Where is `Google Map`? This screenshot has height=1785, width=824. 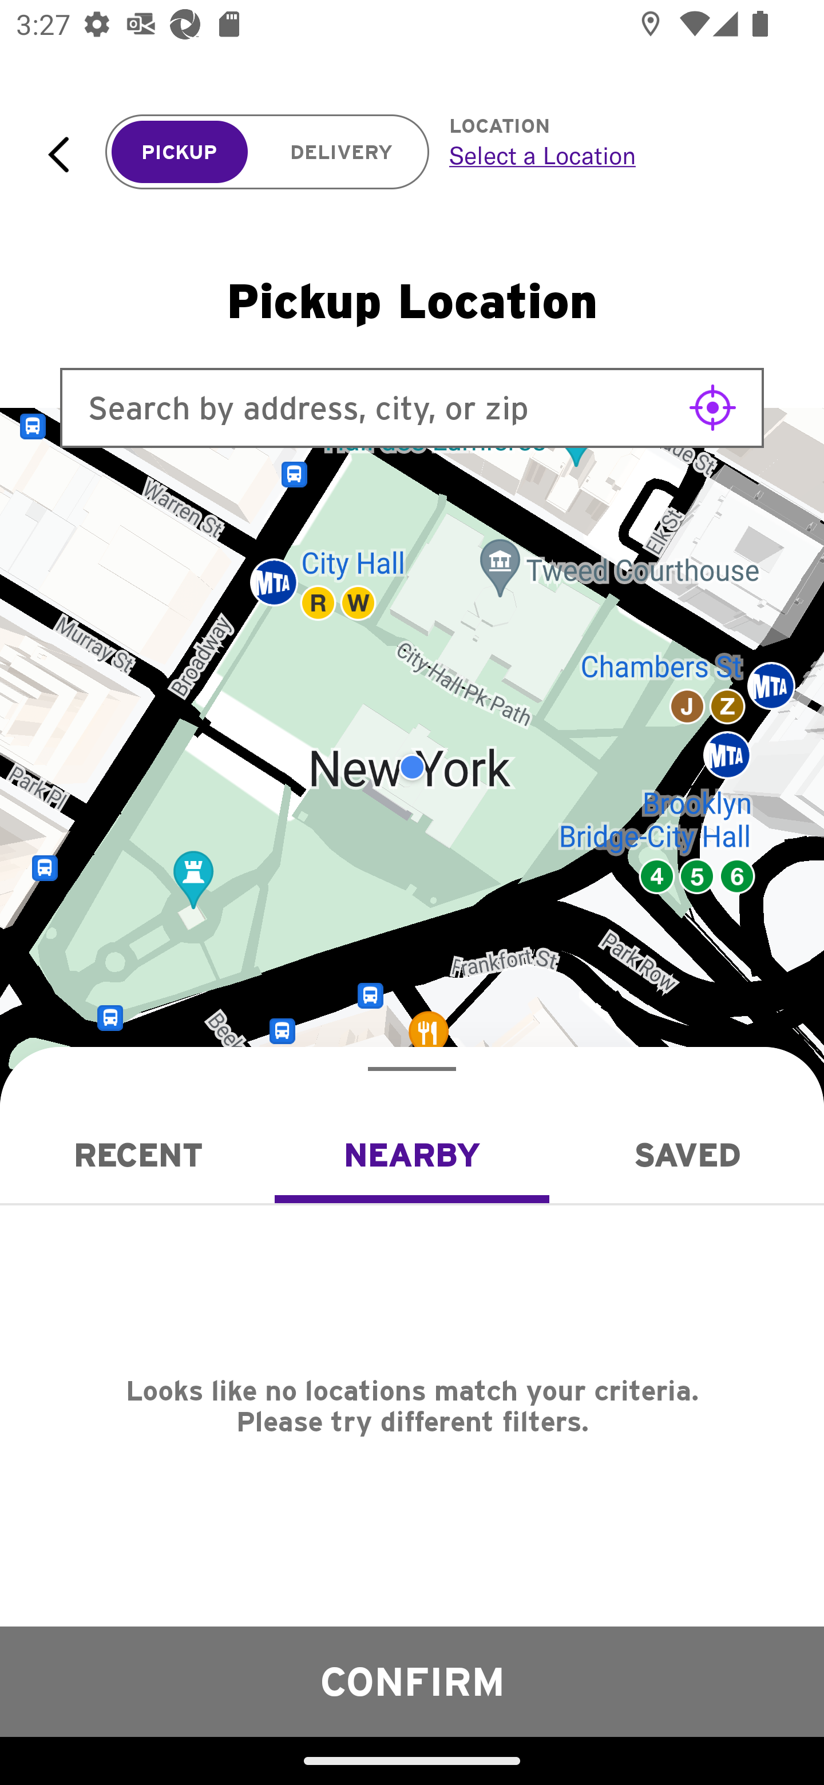
Google Map is located at coordinates (412, 767).